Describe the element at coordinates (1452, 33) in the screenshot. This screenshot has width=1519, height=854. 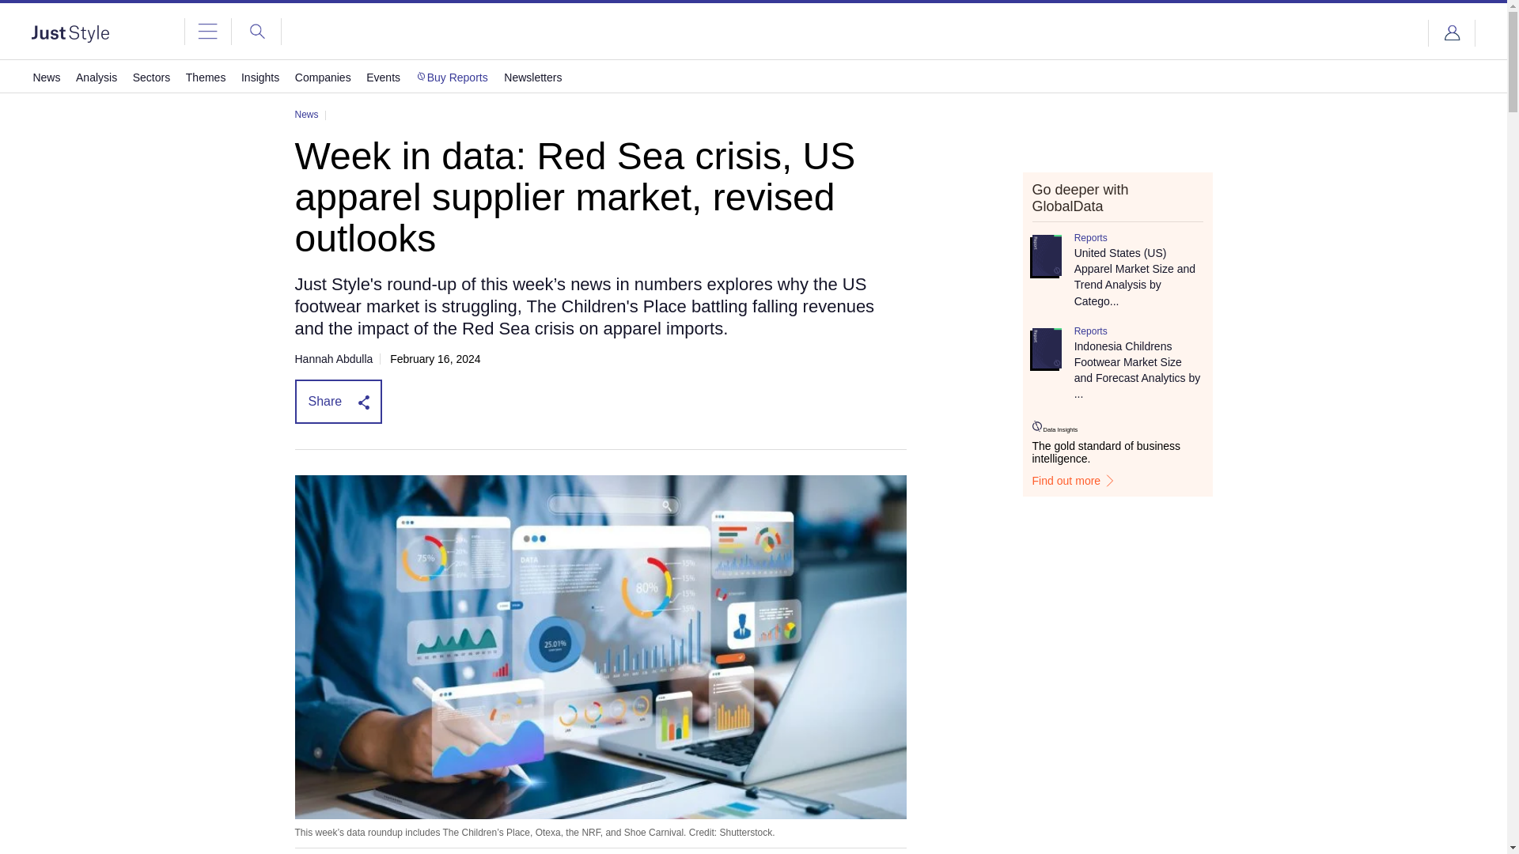
I see `Login` at that location.